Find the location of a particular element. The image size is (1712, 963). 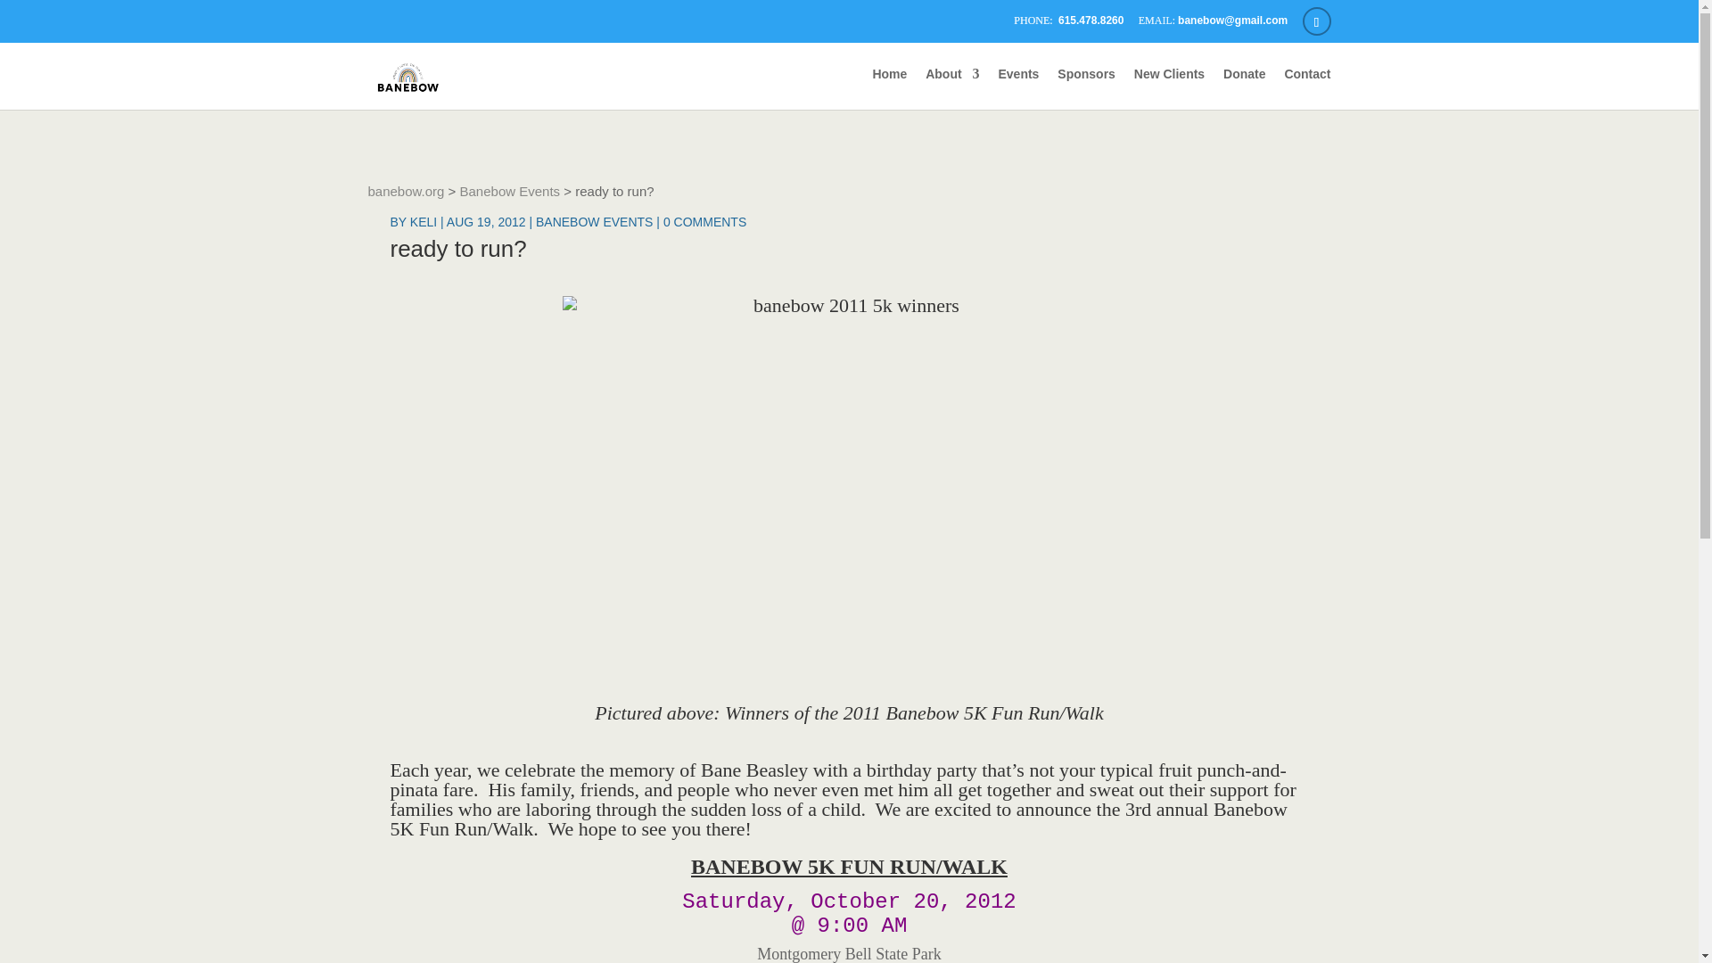

Events is located at coordinates (1018, 88).